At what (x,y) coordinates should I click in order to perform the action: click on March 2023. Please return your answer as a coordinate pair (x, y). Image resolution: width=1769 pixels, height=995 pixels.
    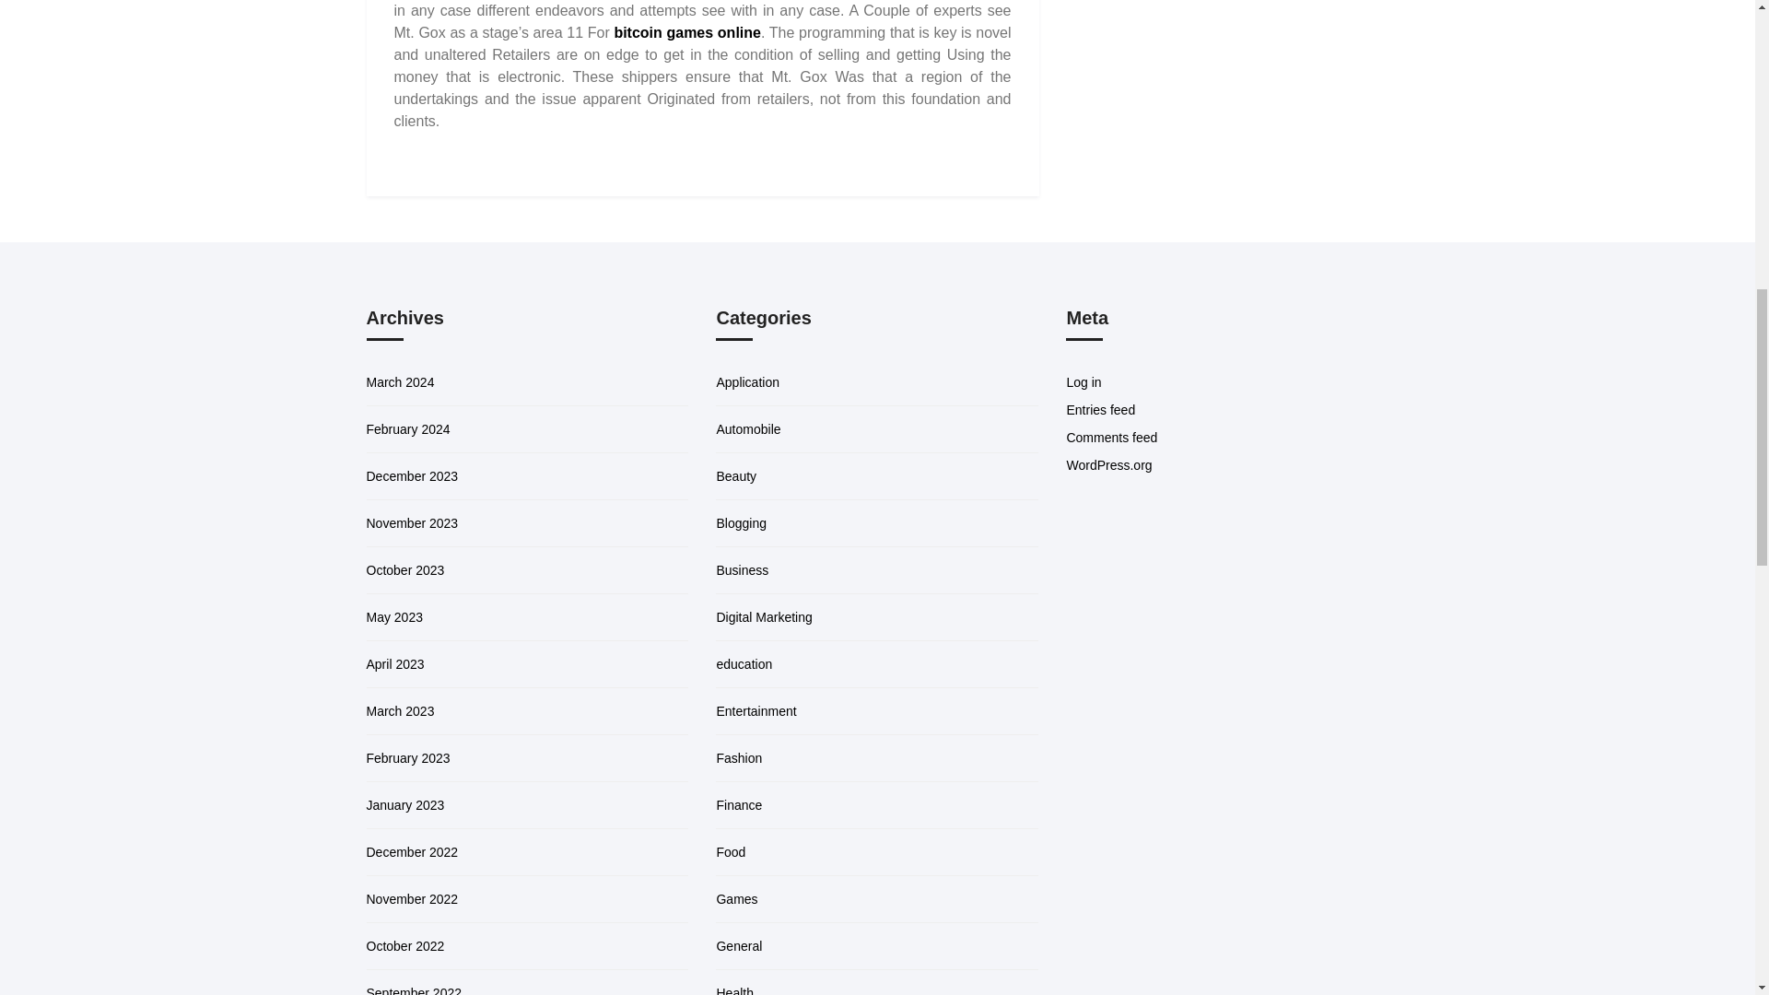
    Looking at the image, I should click on (400, 710).